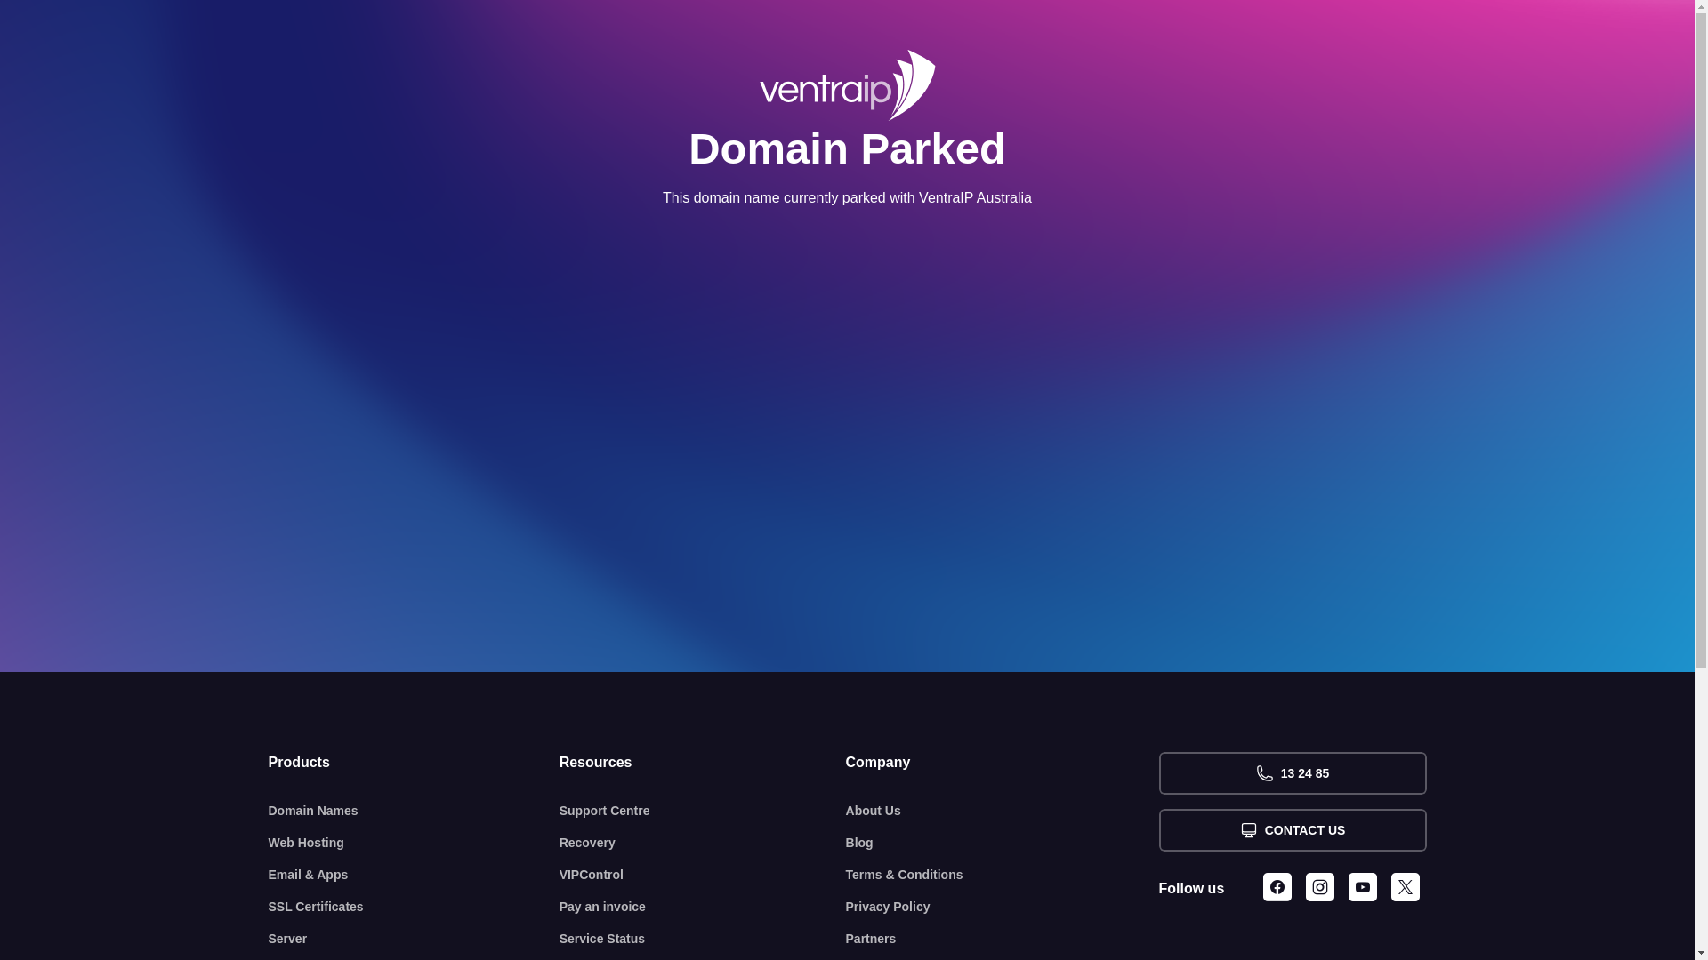 The width and height of the screenshot is (1708, 960). What do you see at coordinates (703, 843) in the screenshot?
I see `Recovery` at bounding box center [703, 843].